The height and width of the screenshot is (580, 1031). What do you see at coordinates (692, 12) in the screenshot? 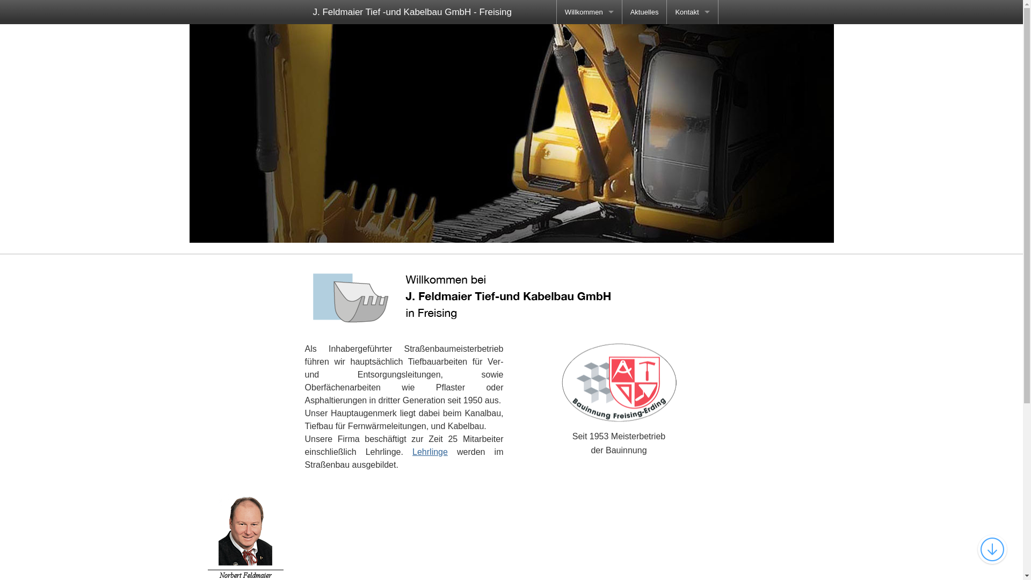
I see `Kontakt` at bounding box center [692, 12].